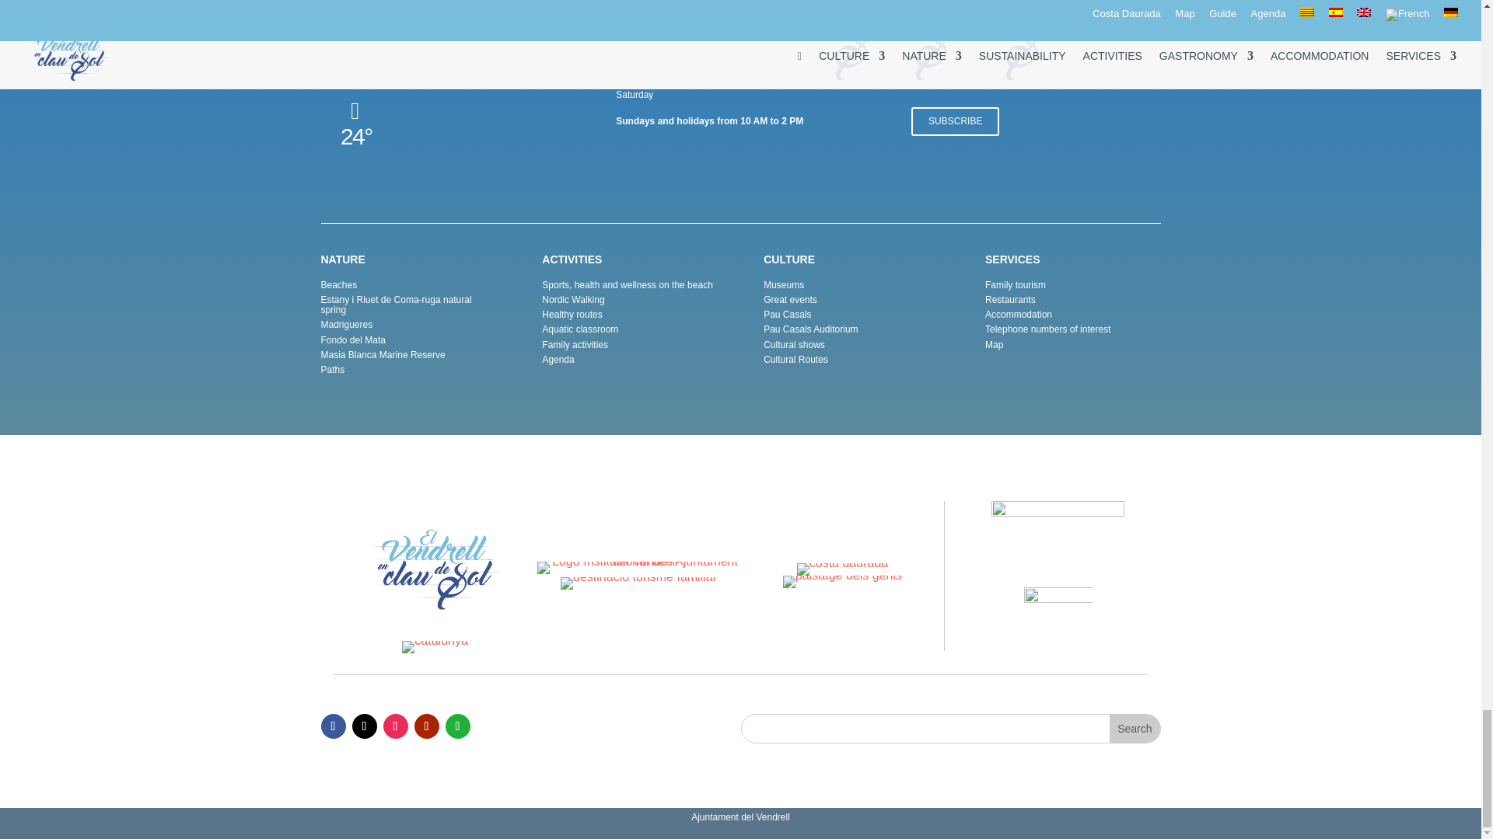 The width and height of the screenshot is (1493, 839). What do you see at coordinates (1134, 729) in the screenshot?
I see `Search` at bounding box center [1134, 729].